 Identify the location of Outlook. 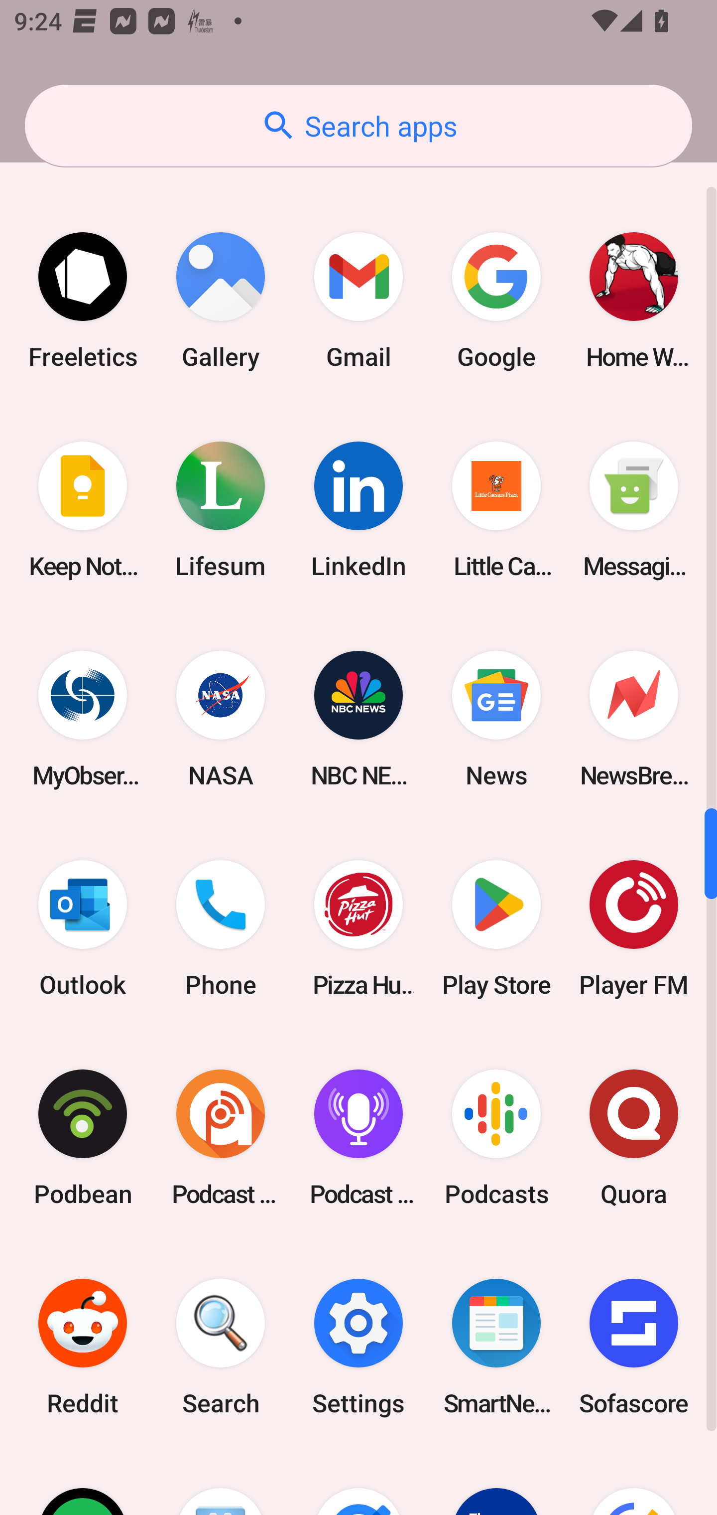
(83, 928).